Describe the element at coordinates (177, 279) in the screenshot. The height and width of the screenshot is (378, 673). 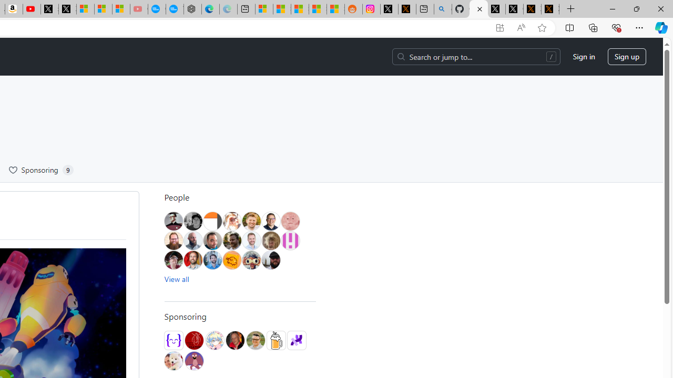
I see `View all` at that location.